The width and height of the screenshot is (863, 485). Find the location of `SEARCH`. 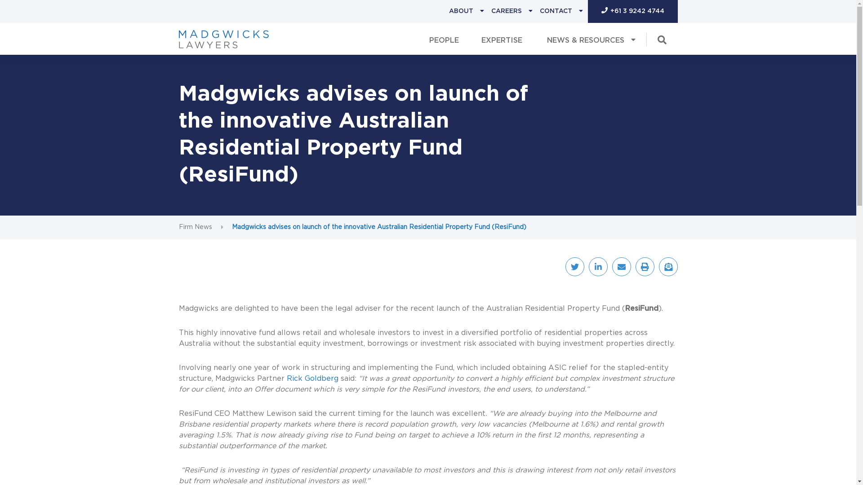

SEARCH is located at coordinates (26, 15).